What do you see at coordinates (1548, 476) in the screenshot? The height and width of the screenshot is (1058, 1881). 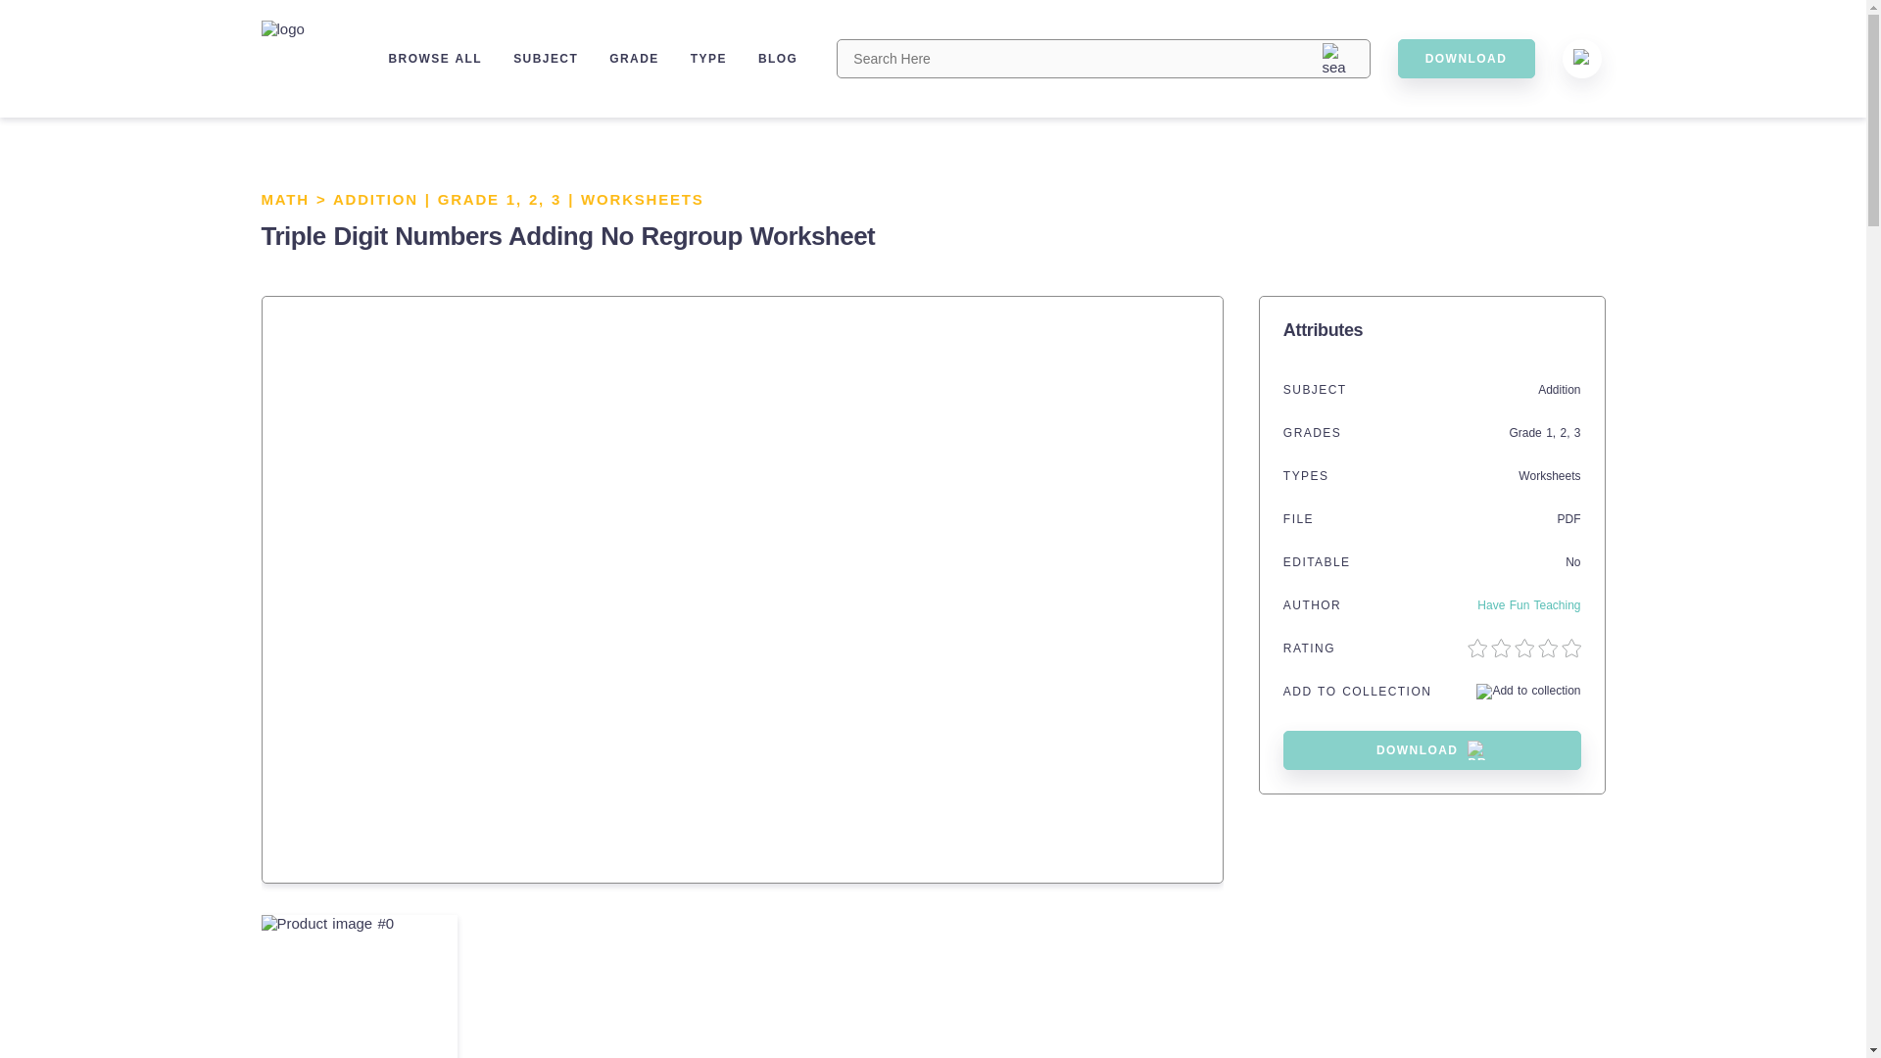 I see `Worksheets` at bounding box center [1548, 476].